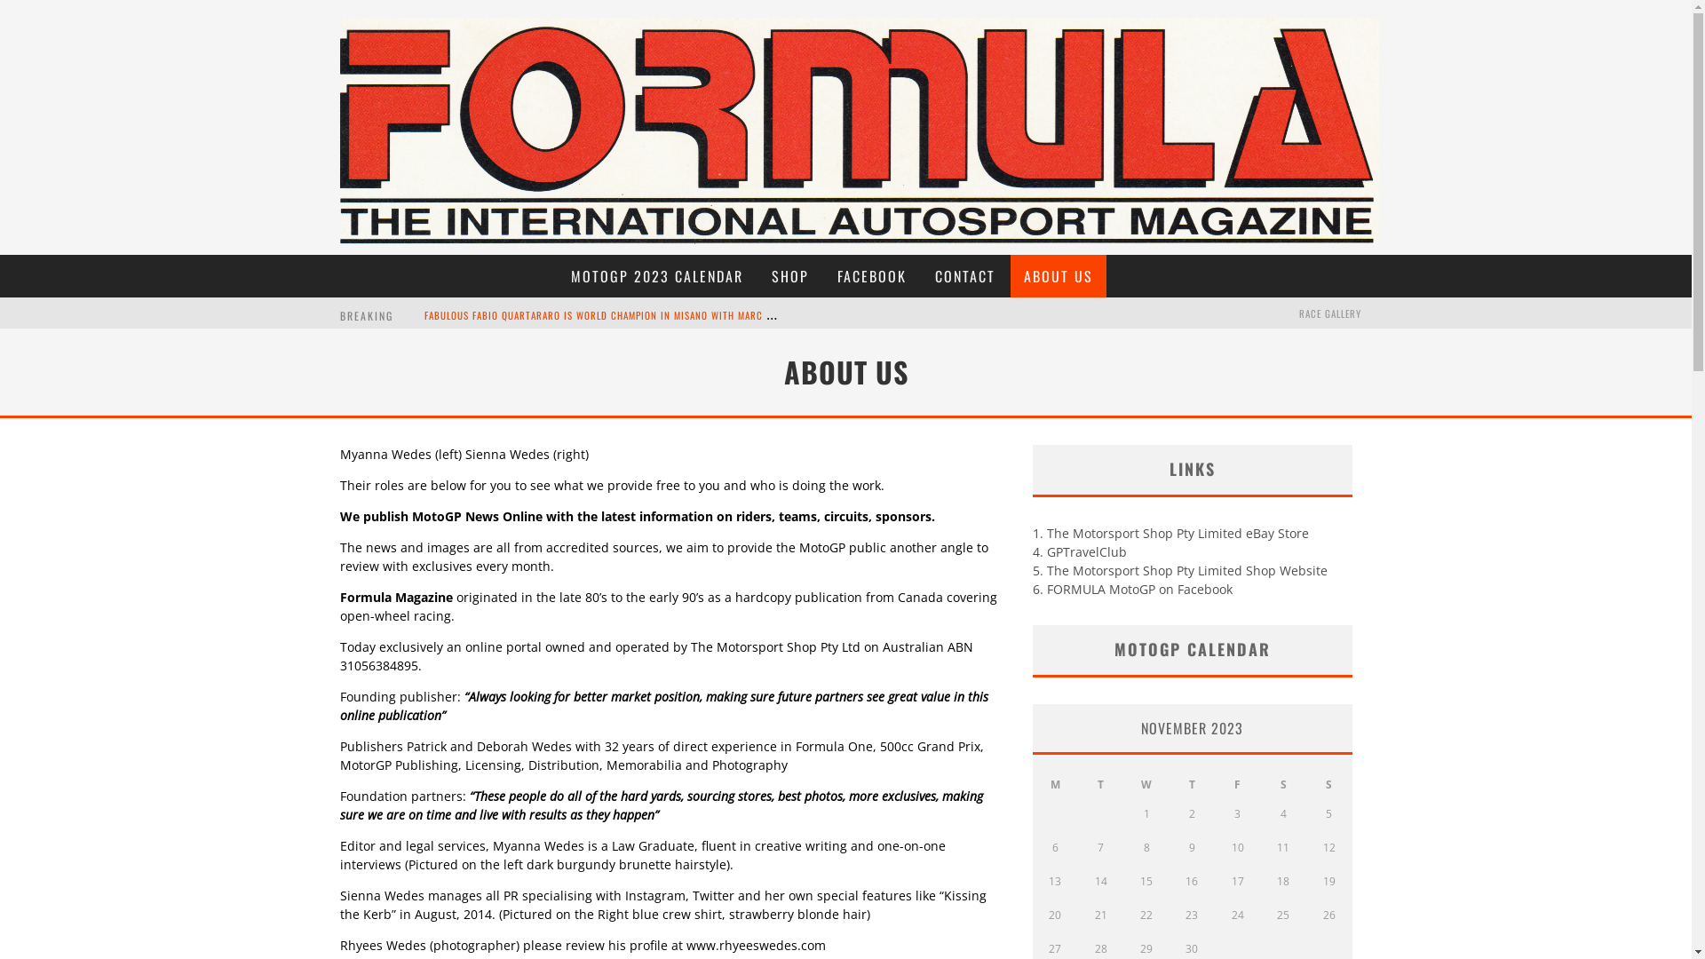 Image resolution: width=1705 pixels, height=959 pixels. What do you see at coordinates (1170, 533) in the screenshot?
I see `1. The Motorsport Shop Pty Limited eBay Store` at bounding box center [1170, 533].